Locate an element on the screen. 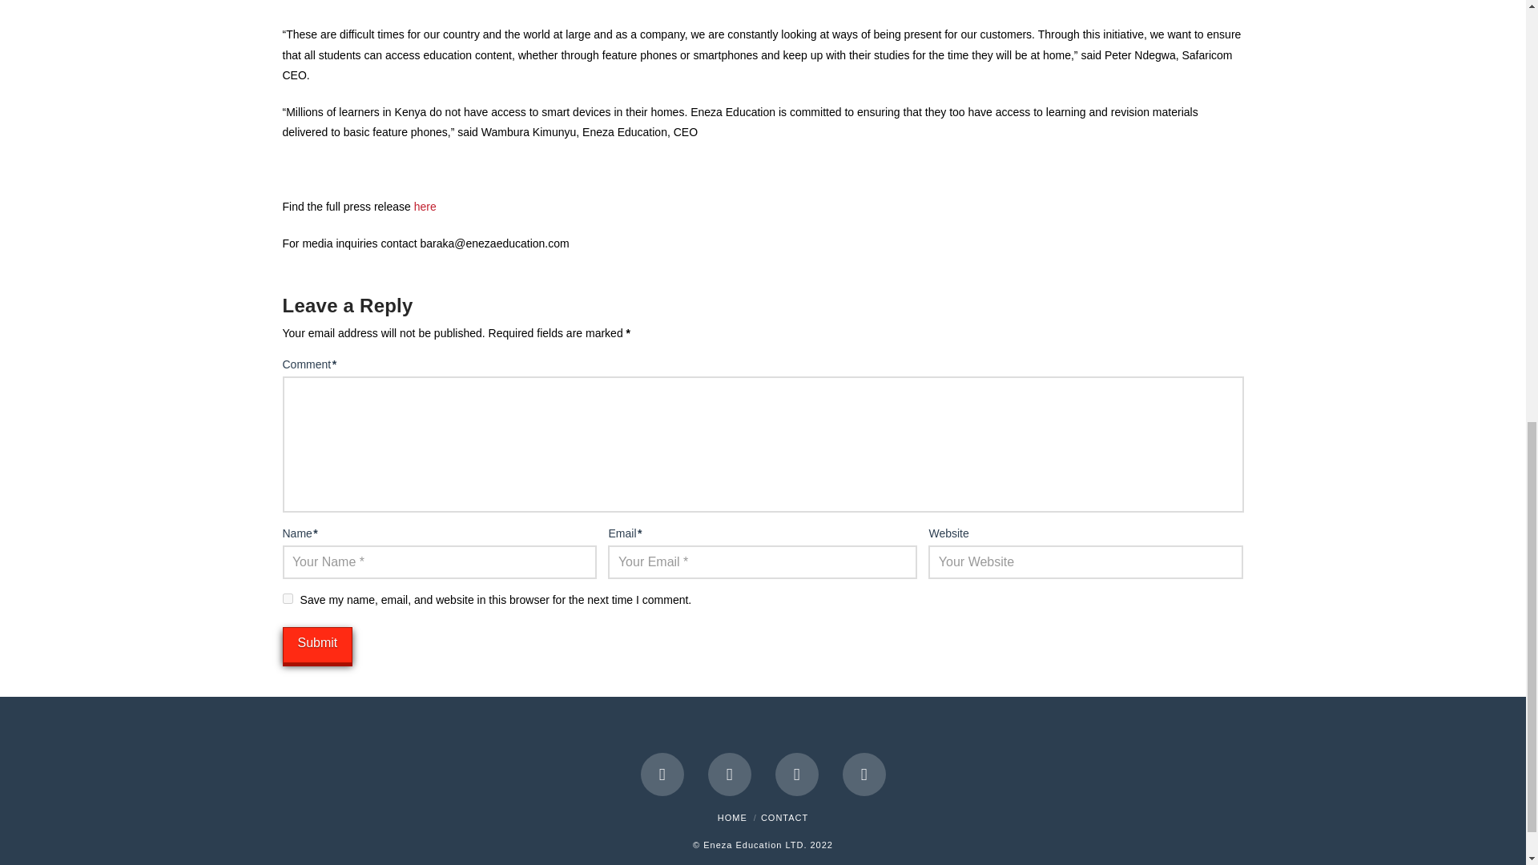  Instagram is located at coordinates (864, 774).